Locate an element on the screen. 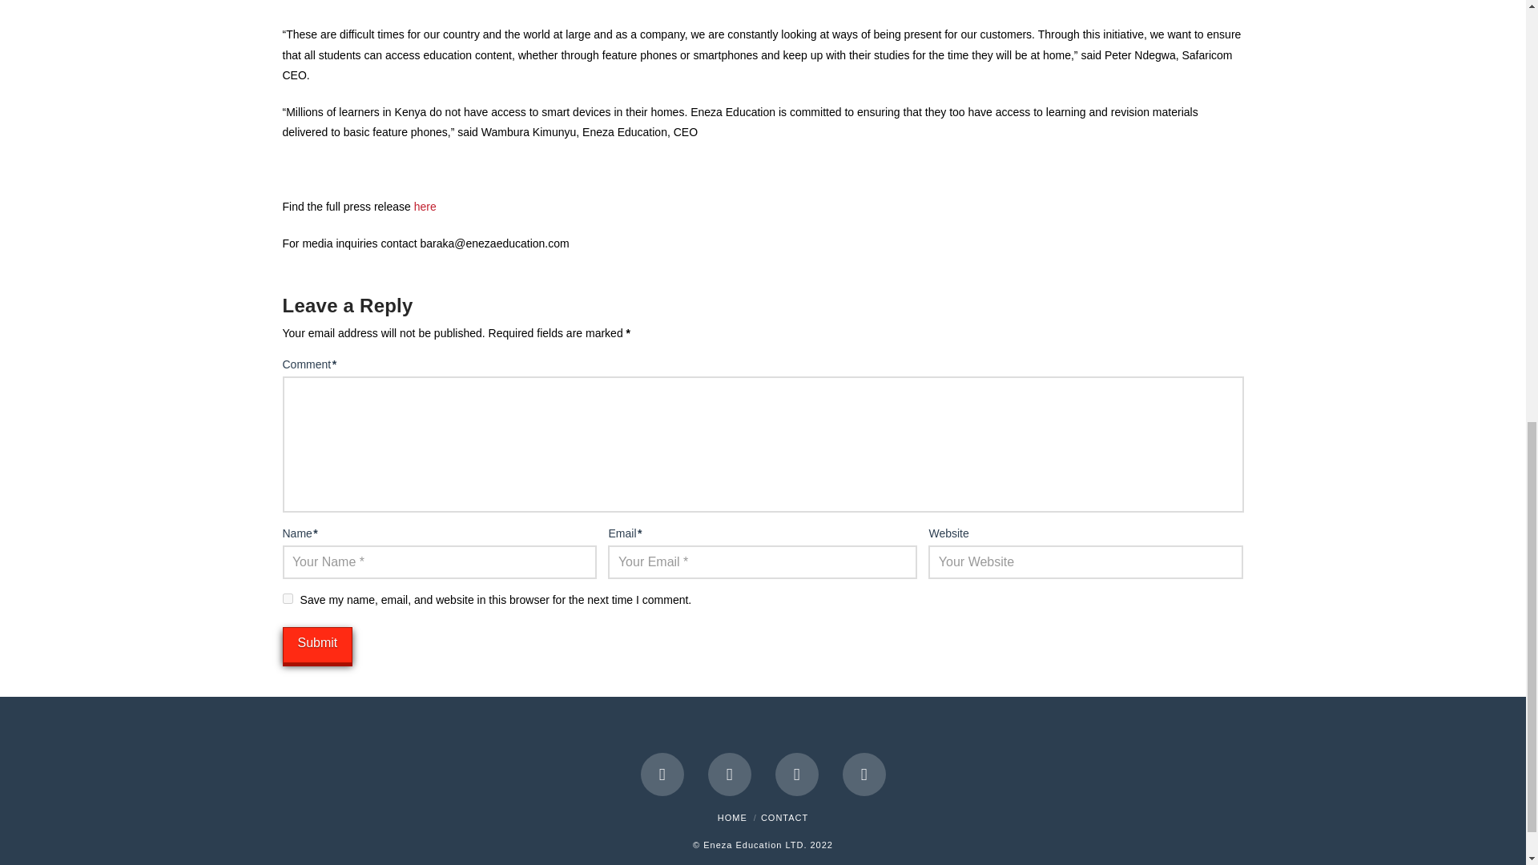  Instagram is located at coordinates (864, 774).